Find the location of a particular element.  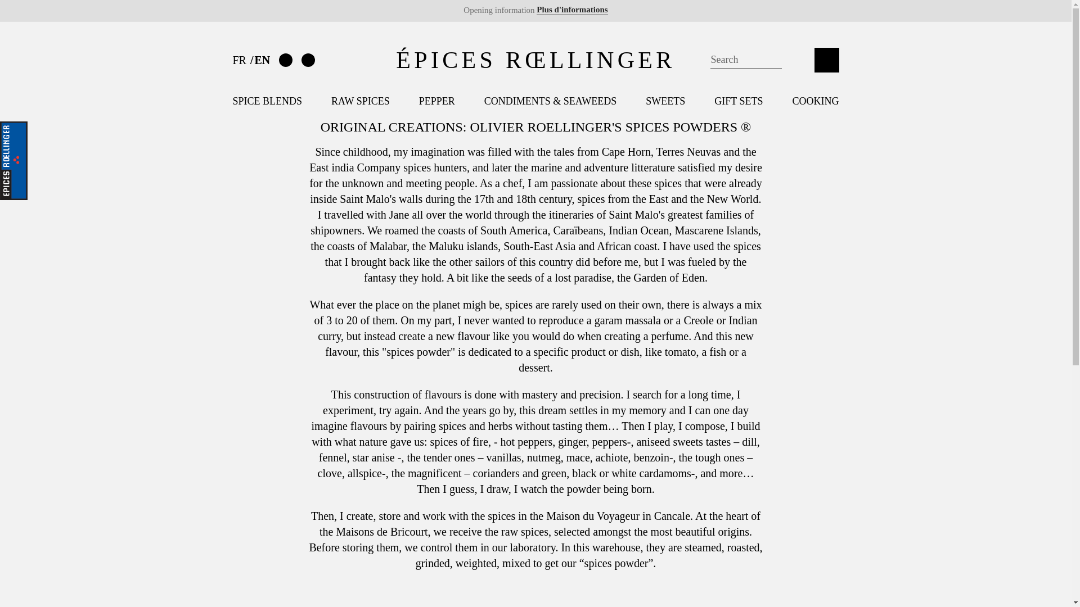

FR is located at coordinates (241, 60).